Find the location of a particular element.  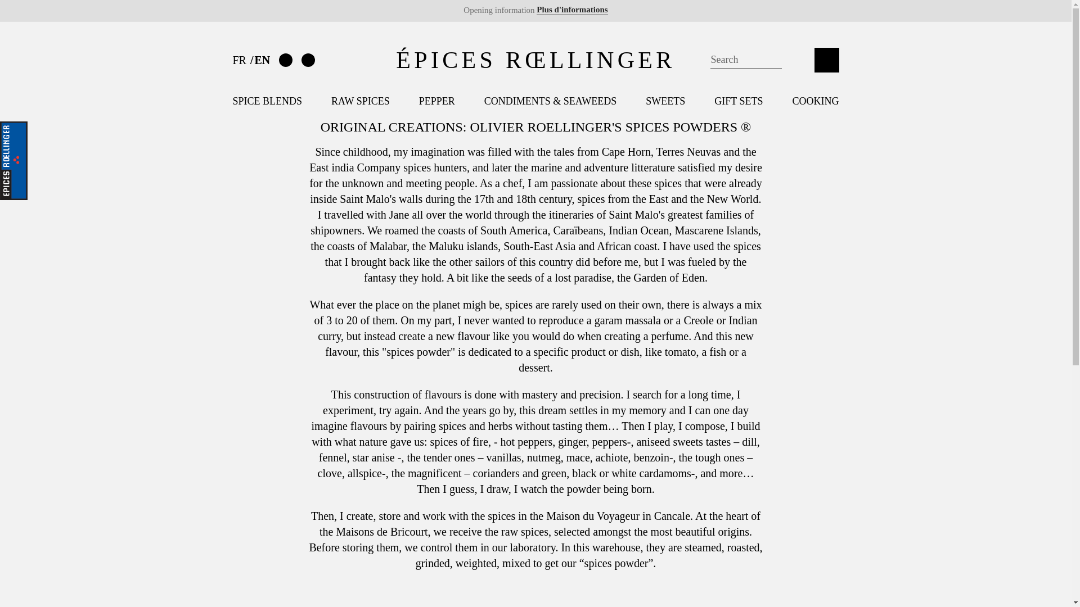

FR is located at coordinates (241, 60).